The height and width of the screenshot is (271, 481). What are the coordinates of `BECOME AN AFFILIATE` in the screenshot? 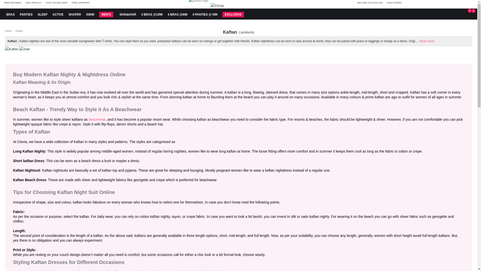 It's located at (11, 14).